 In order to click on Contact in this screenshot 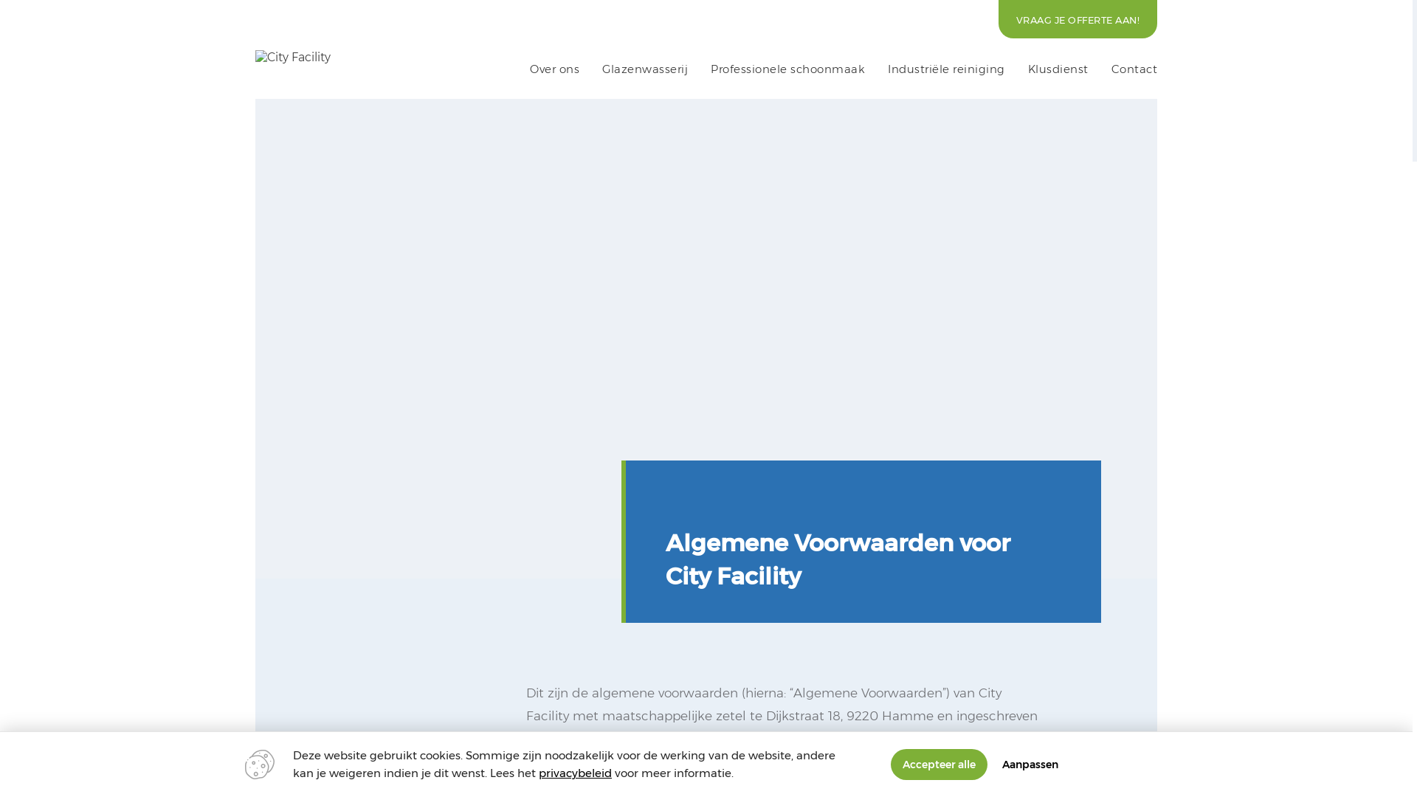, I will do `click(1135, 69)`.